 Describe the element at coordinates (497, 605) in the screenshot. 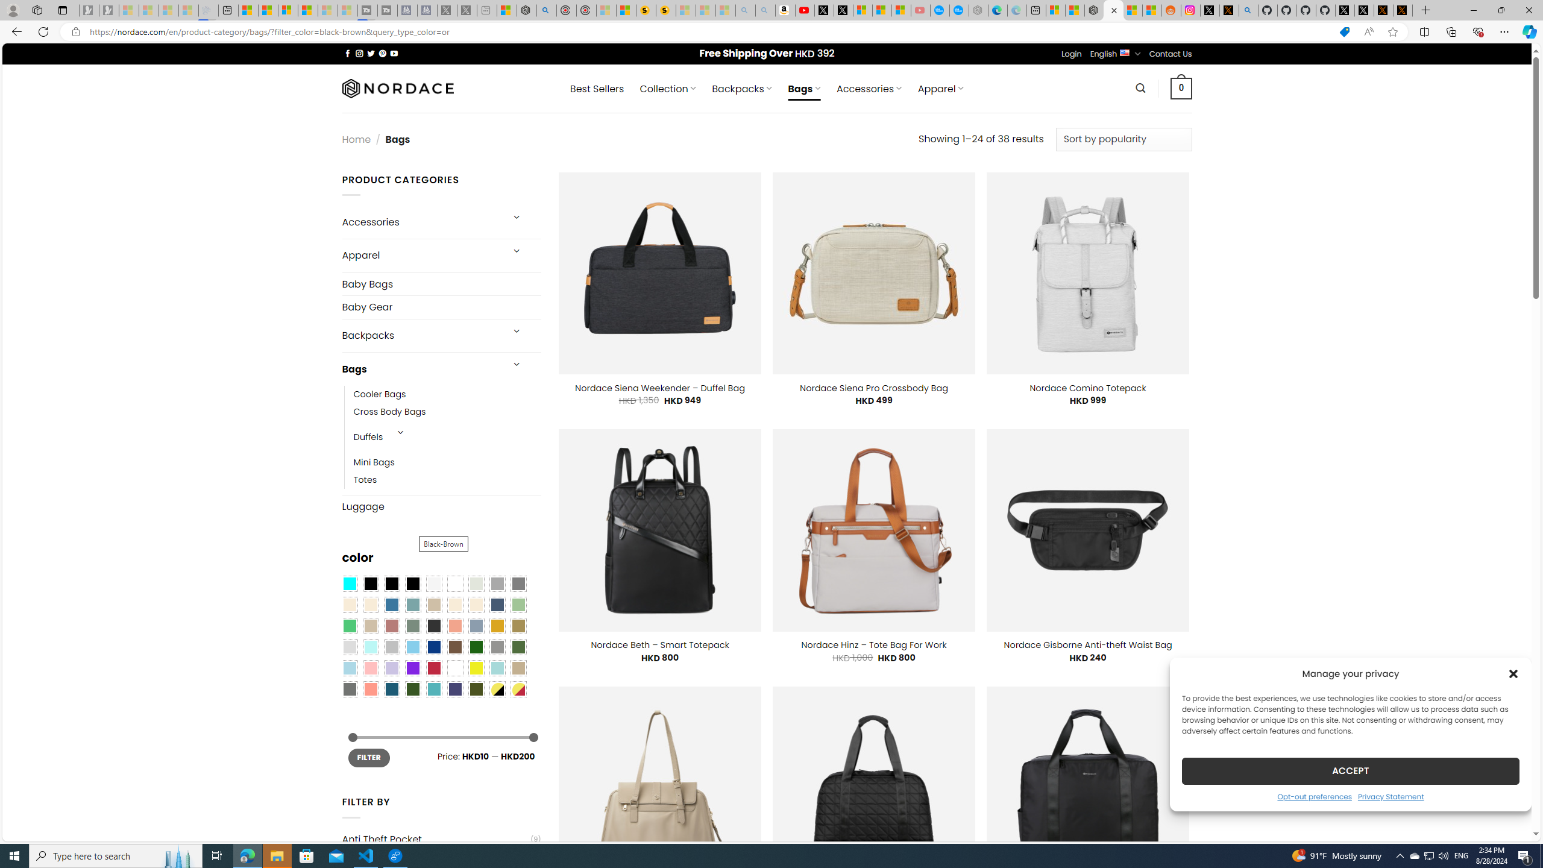

I see `Hale Navy` at that location.